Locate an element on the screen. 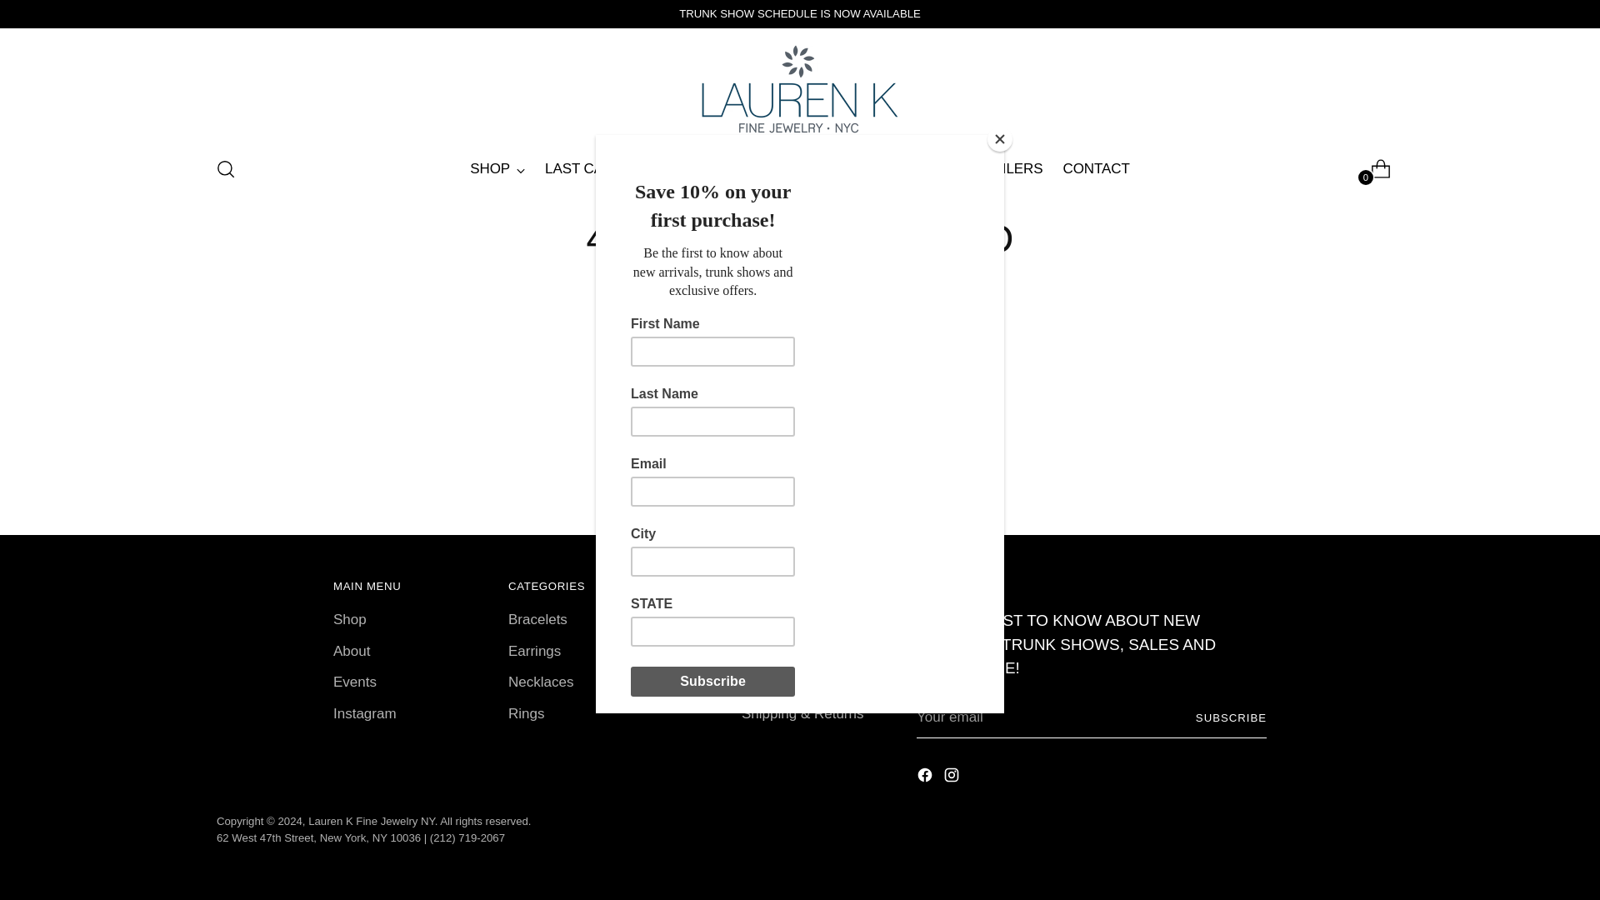  GEMSTONE GUIDE is located at coordinates (847, 168).